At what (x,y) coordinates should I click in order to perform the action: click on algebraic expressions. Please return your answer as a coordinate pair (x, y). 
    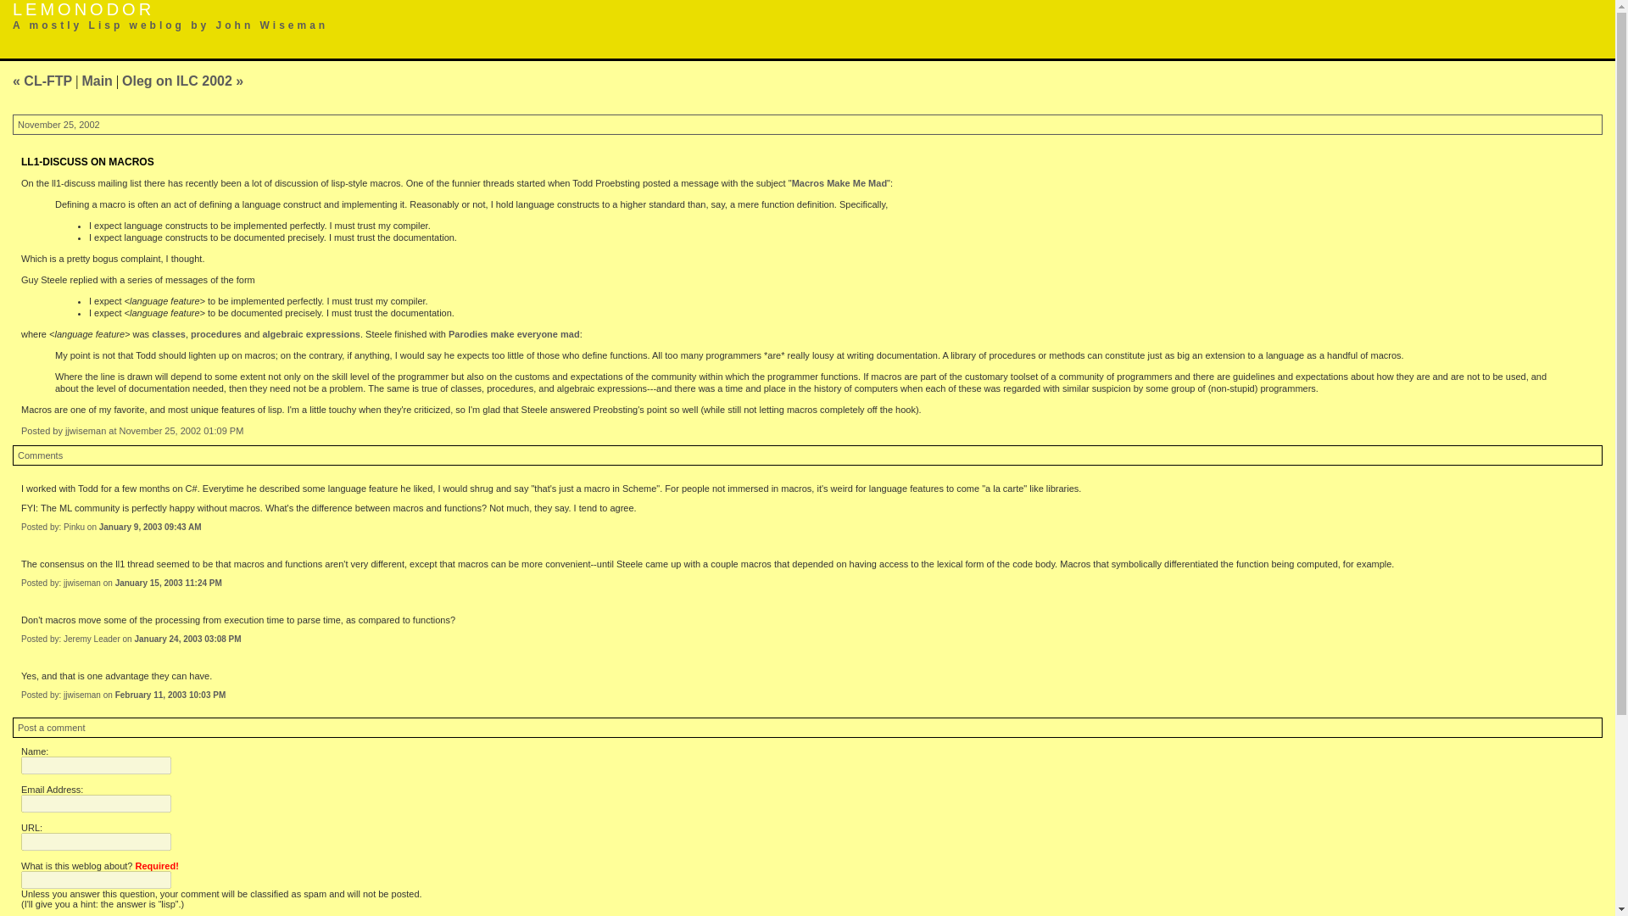
    Looking at the image, I should click on (310, 333).